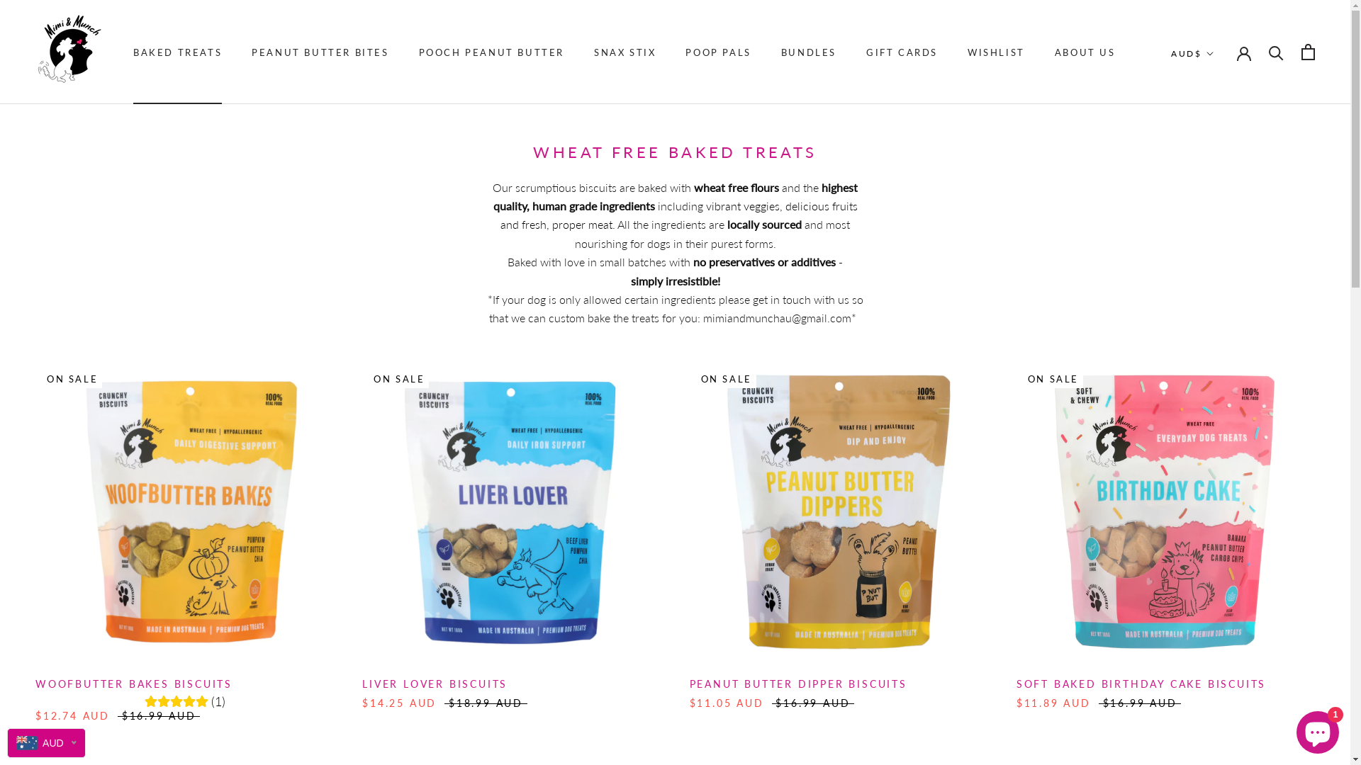 The image size is (1361, 765). Describe the element at coordinates (1220, 191) in the screenshot. I see `AUD` at that location.